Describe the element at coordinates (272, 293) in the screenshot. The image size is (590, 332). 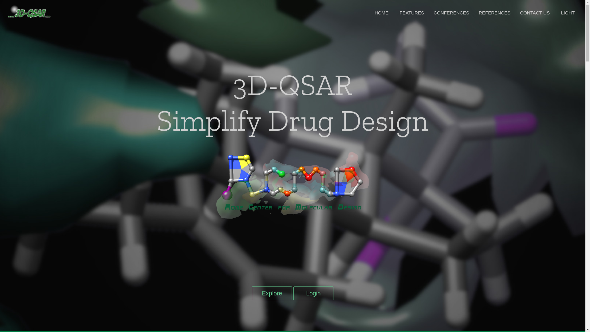
I see `Explore` at that location.